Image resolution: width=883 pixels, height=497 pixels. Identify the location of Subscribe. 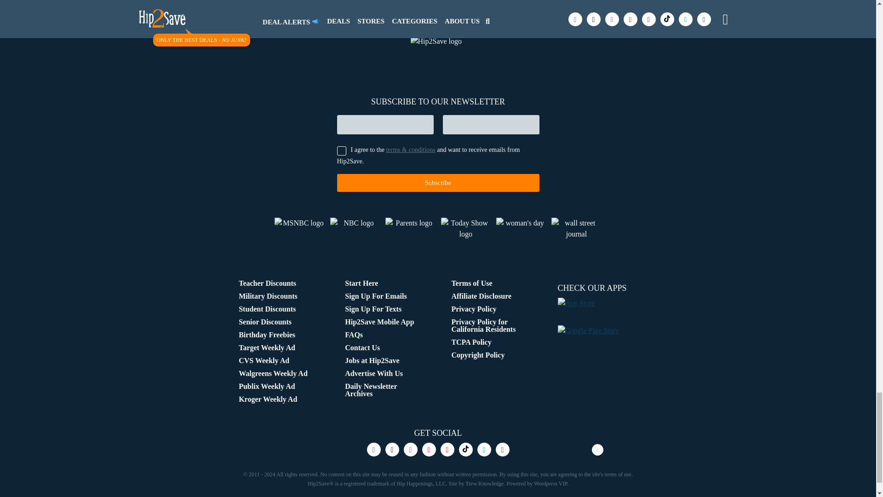
(437, 183).